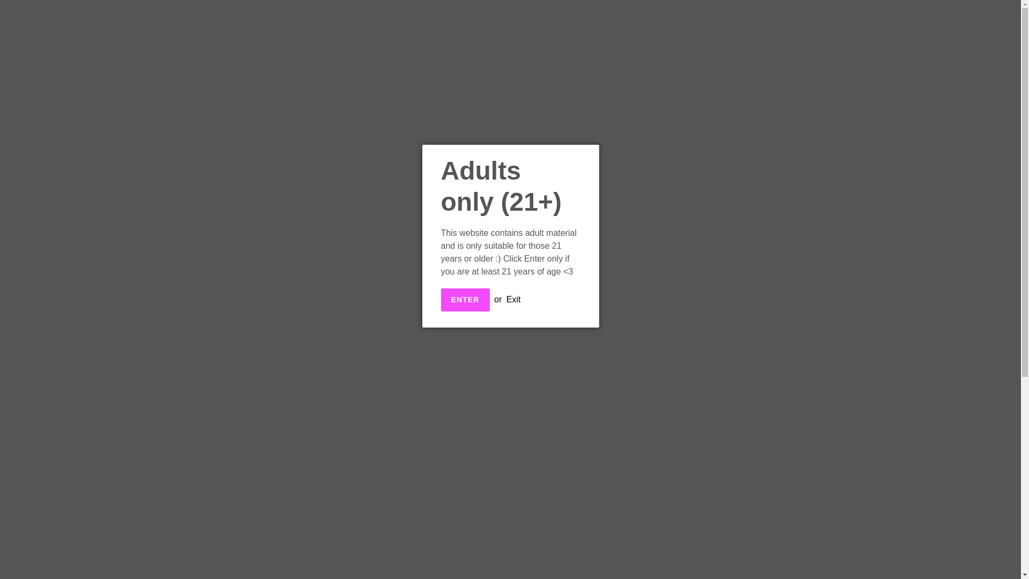 The height and width of the screenshot is (579, 1029). What do you see at coordinates (958, 55) in the screenshot?
I see `Log in` at bounding box center [958, 55].